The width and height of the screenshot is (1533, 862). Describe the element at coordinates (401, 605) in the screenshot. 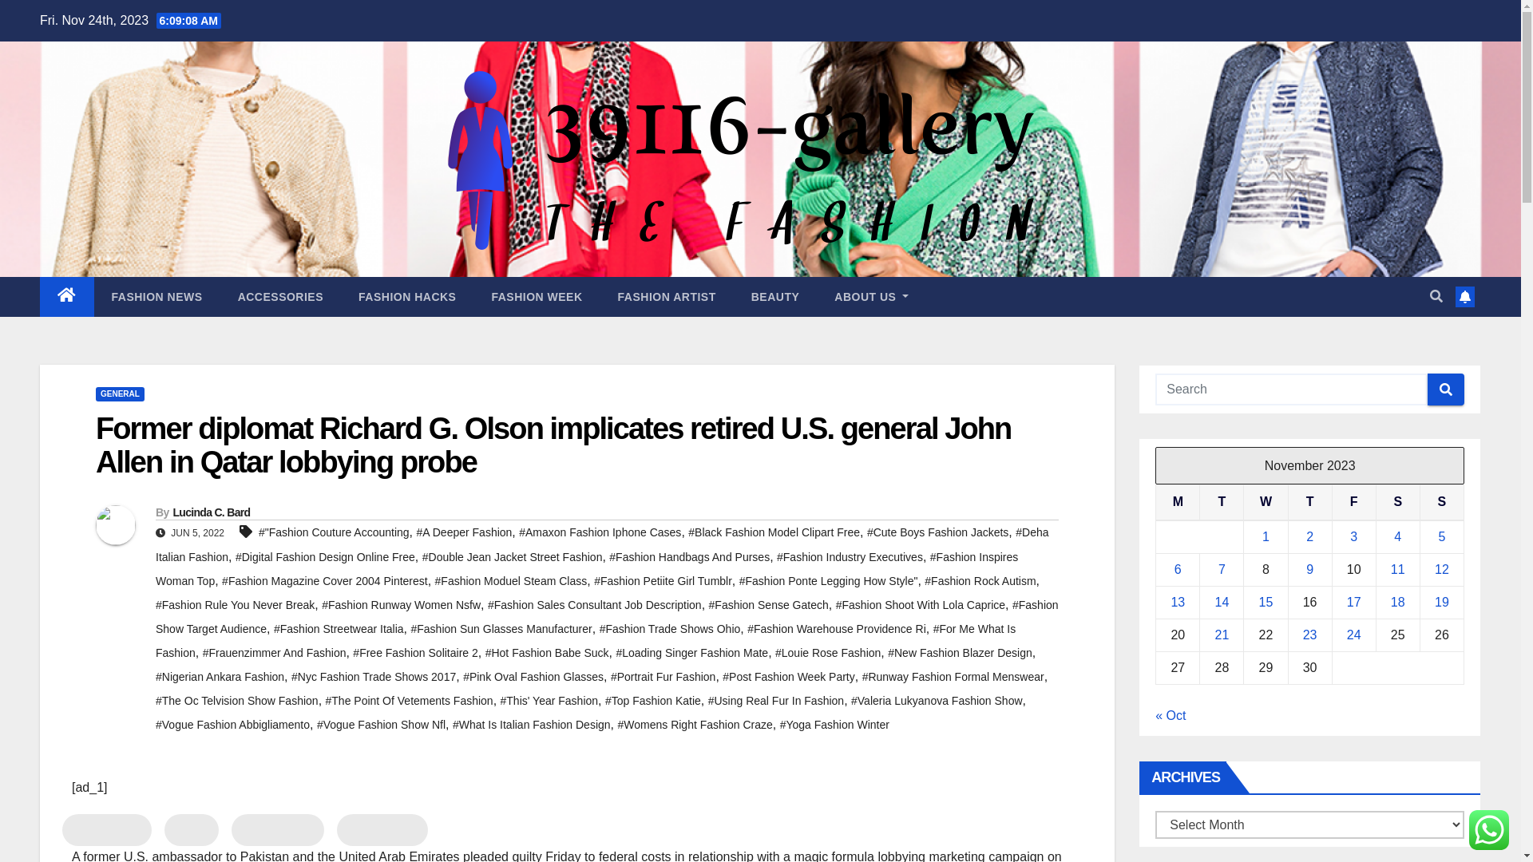

I see `#Fashion Runway Women Nsfw` at that location.